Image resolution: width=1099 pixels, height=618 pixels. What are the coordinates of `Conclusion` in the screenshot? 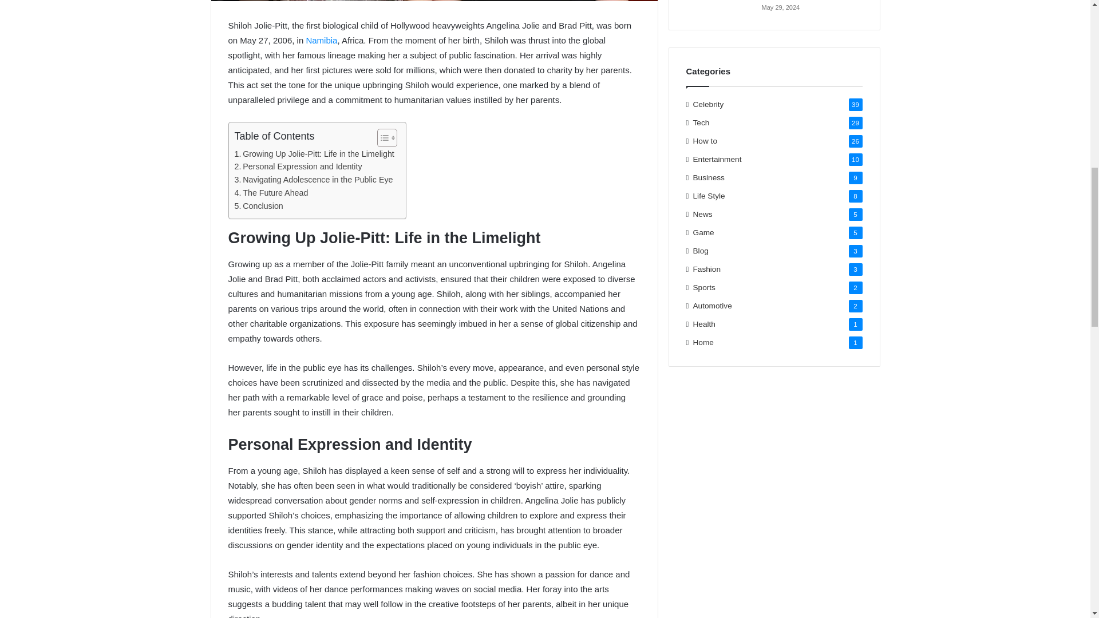 It's located at (259, 206).